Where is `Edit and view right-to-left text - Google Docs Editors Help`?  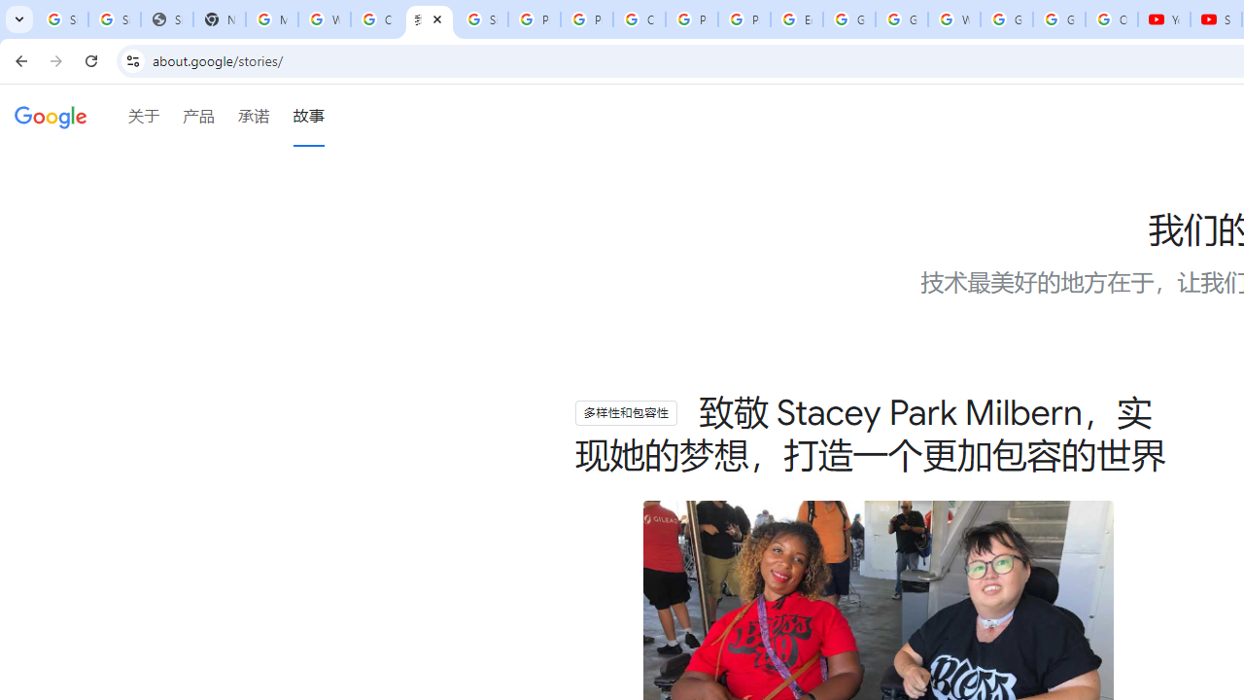 Edit and view right-to-left text - Google Docs Editors Help is located at coordinates (797, 19).